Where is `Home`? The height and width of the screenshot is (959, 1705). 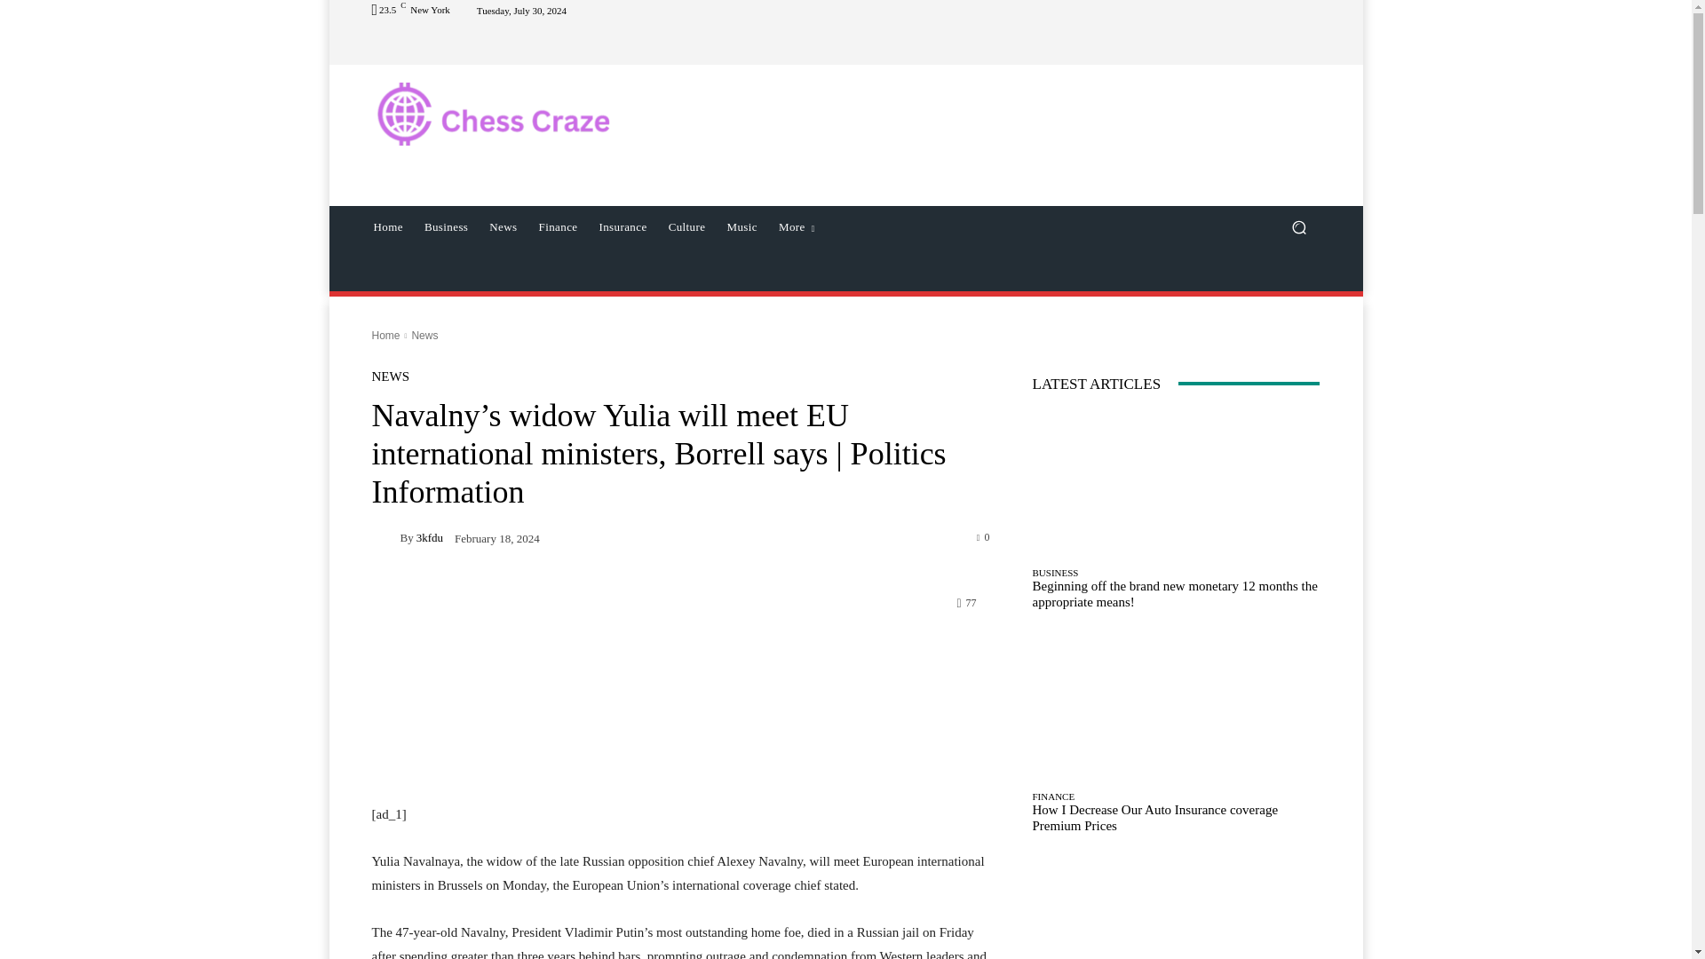
Home is located at coordinates (387, 227).